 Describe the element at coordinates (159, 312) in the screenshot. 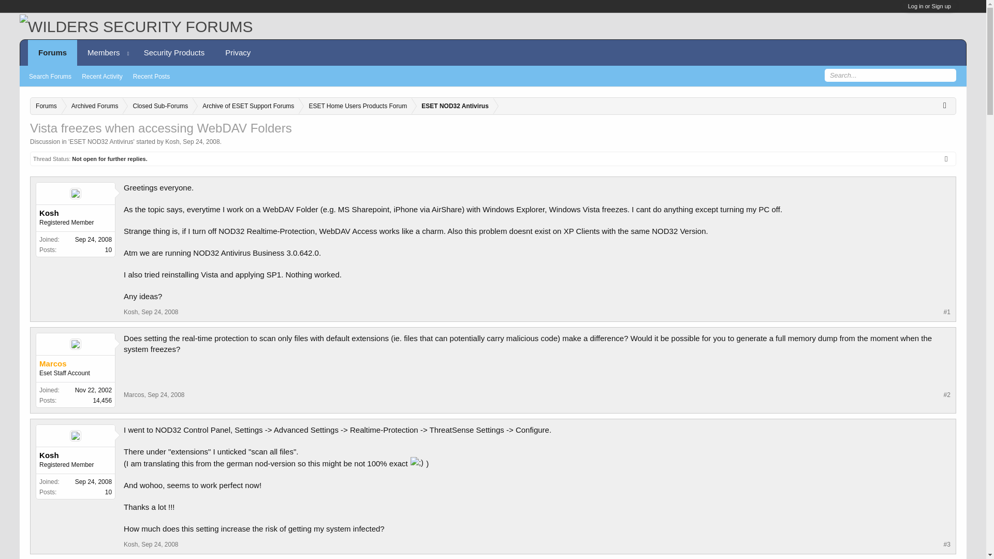

I see `Sep 24, 2008` at that location.